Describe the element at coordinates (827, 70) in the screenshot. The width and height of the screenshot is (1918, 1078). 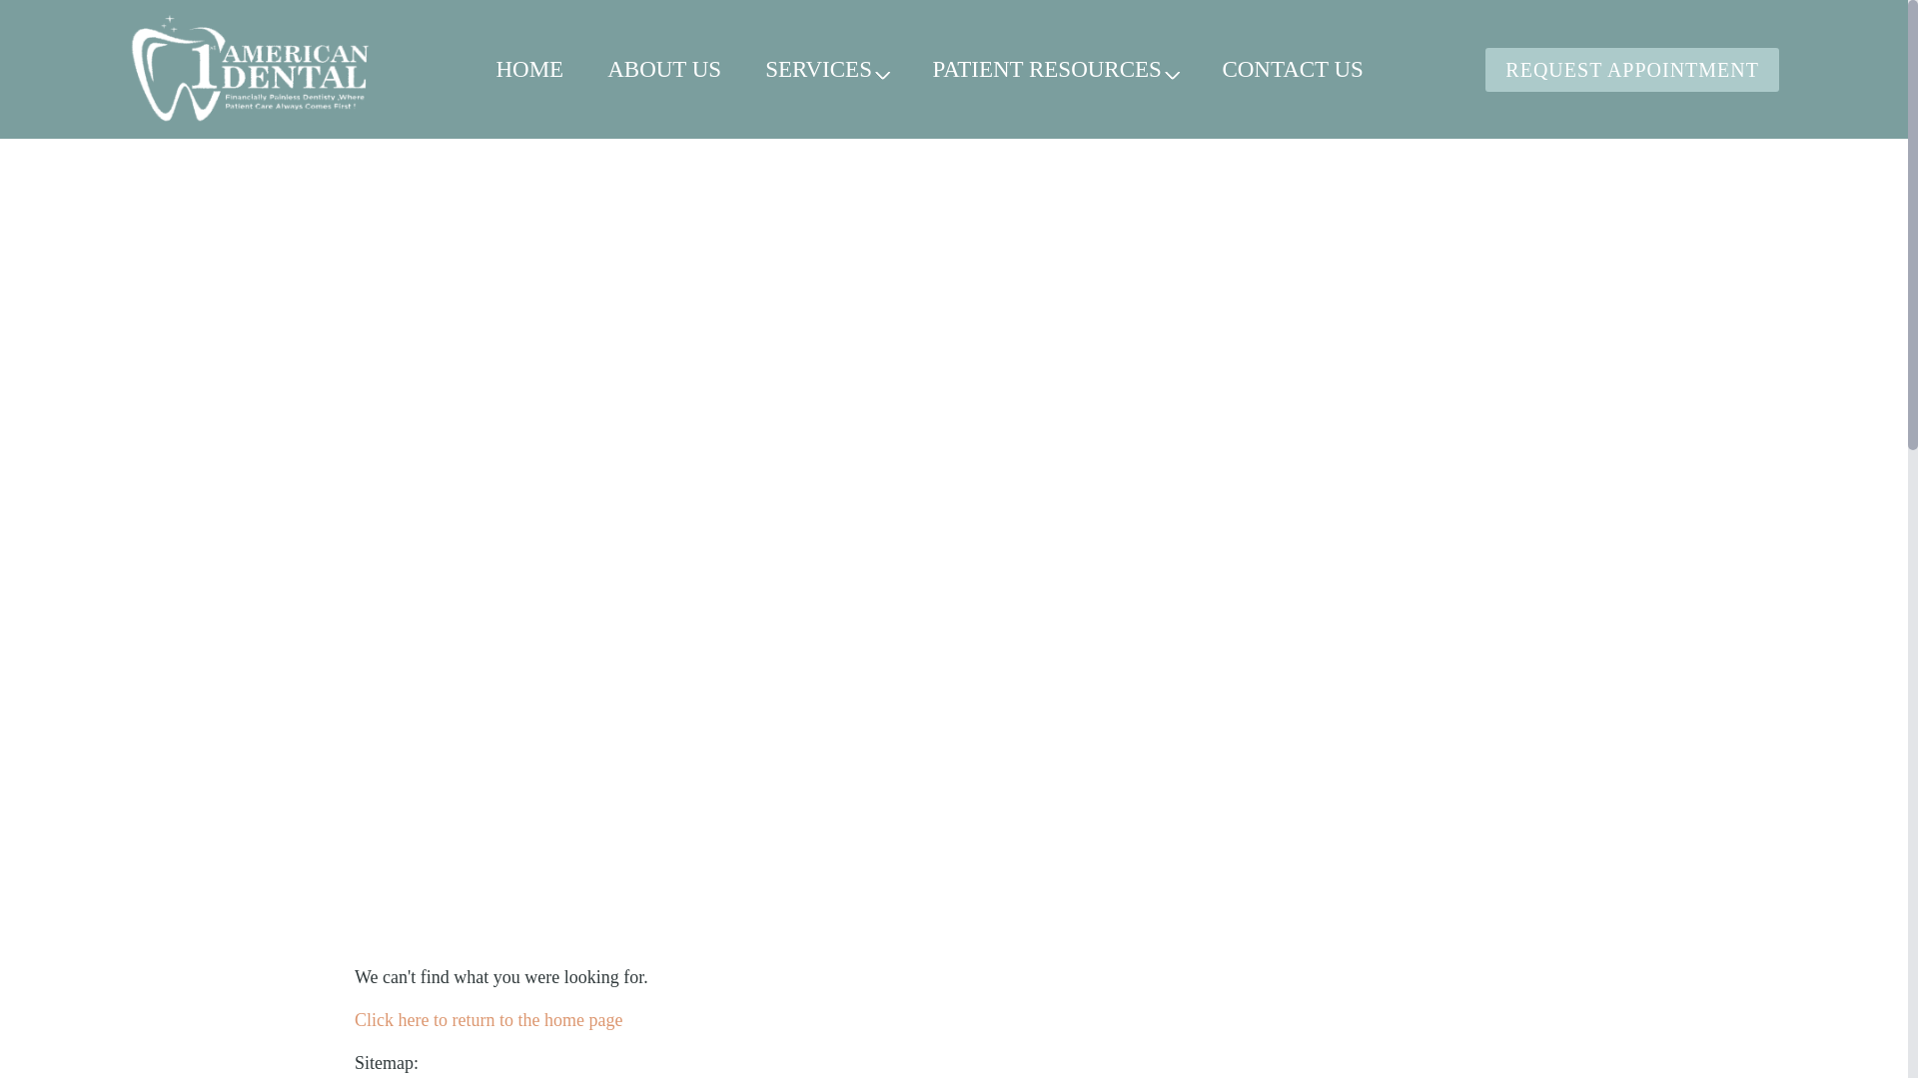
I see `SERVICES` at that location.